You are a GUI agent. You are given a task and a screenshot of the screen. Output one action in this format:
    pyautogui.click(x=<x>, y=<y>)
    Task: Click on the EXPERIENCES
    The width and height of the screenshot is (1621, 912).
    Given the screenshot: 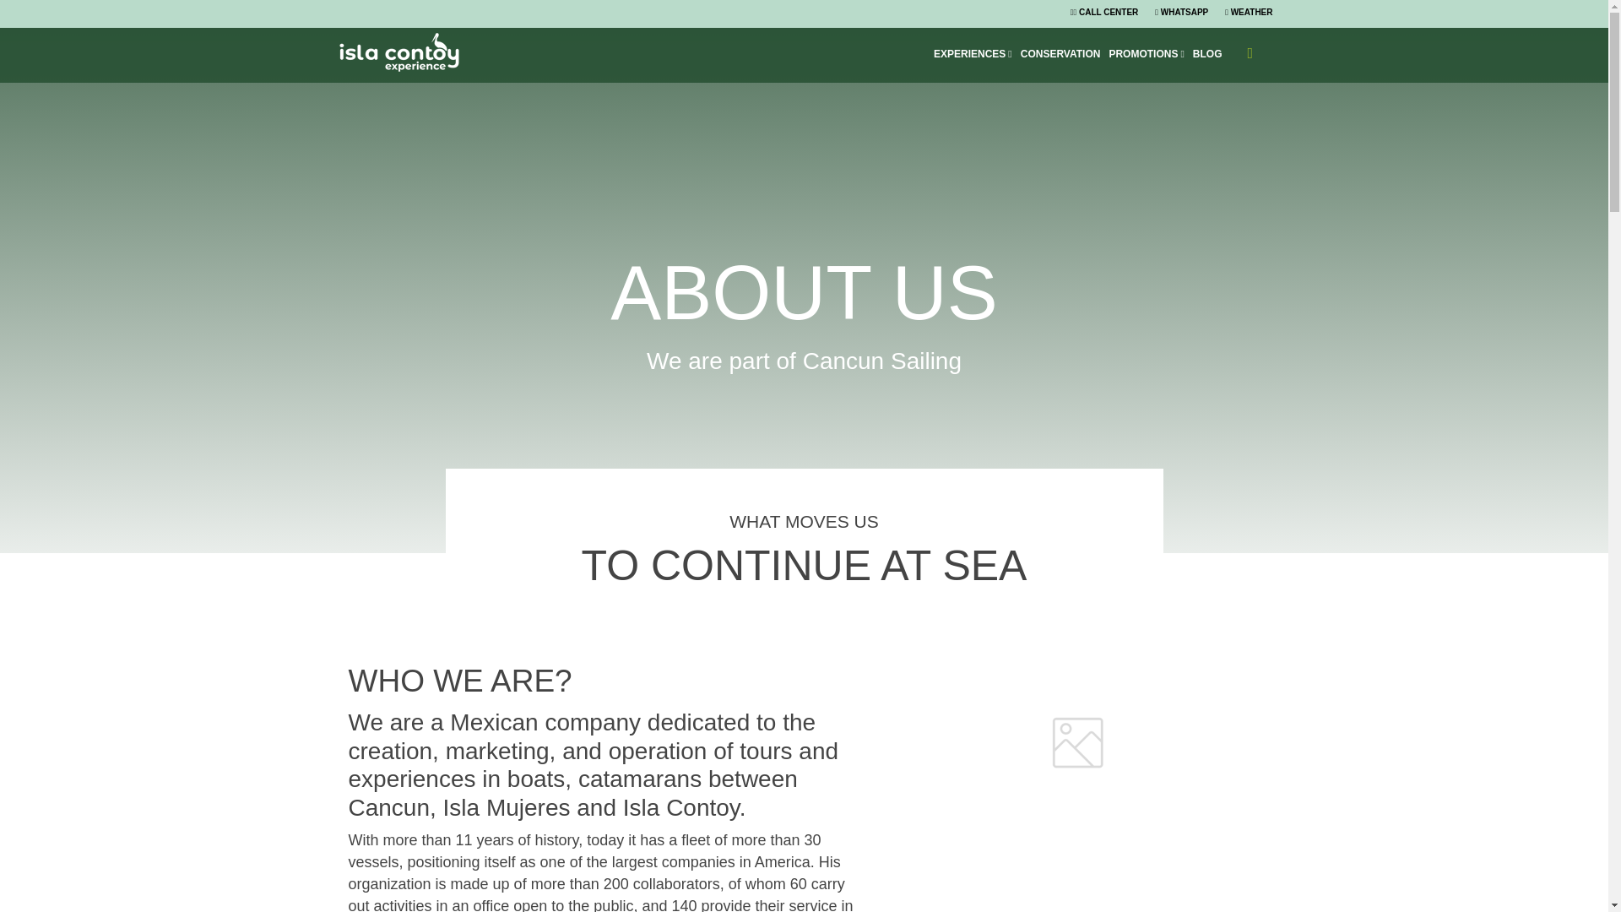 What is the action you would take?
    pyautogui.click(x=973, y=54)
    